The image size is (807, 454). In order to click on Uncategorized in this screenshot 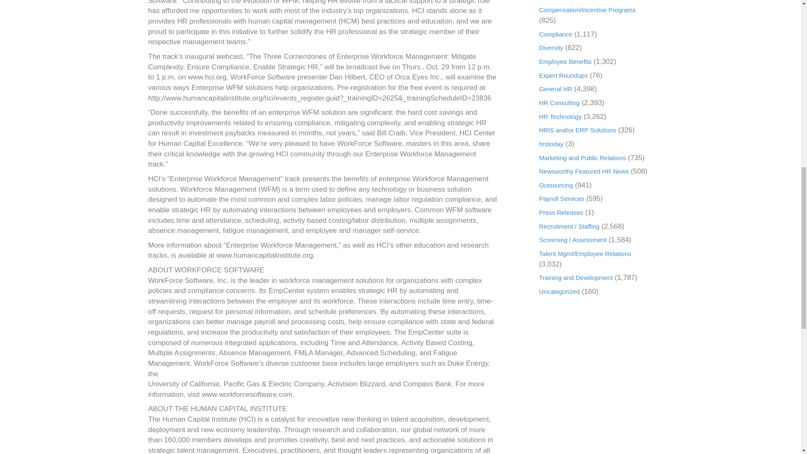, I will do `click(559, 291)`.